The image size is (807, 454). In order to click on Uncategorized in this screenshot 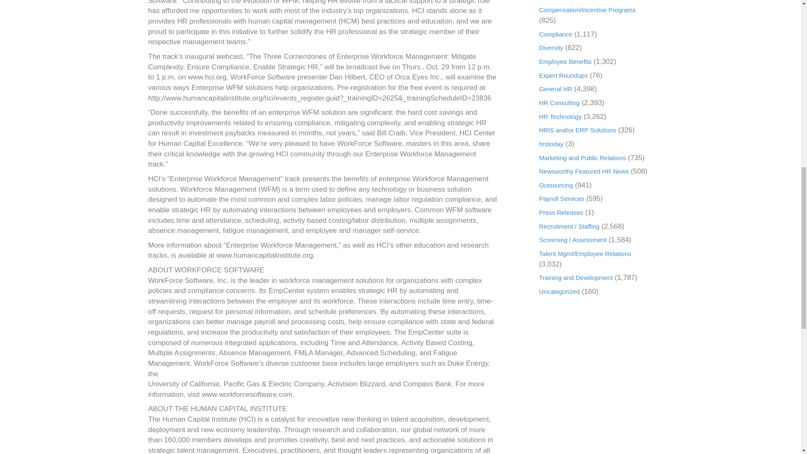, I will do `click(559, 291)`.